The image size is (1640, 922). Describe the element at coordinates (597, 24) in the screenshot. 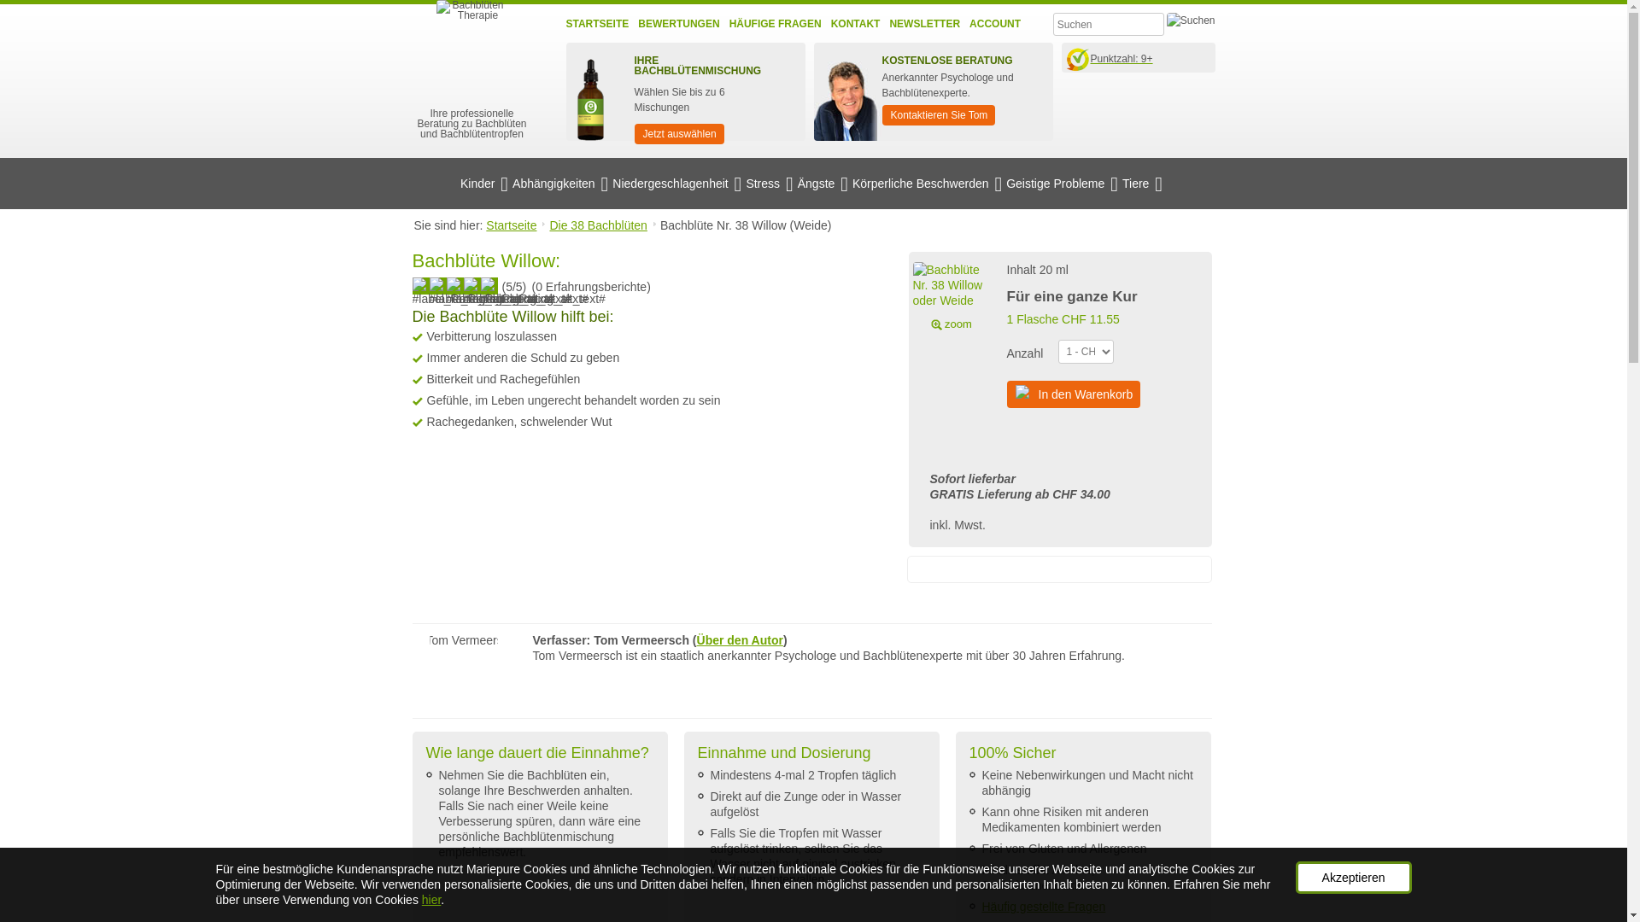

I see `STARTSEITE` at that location.